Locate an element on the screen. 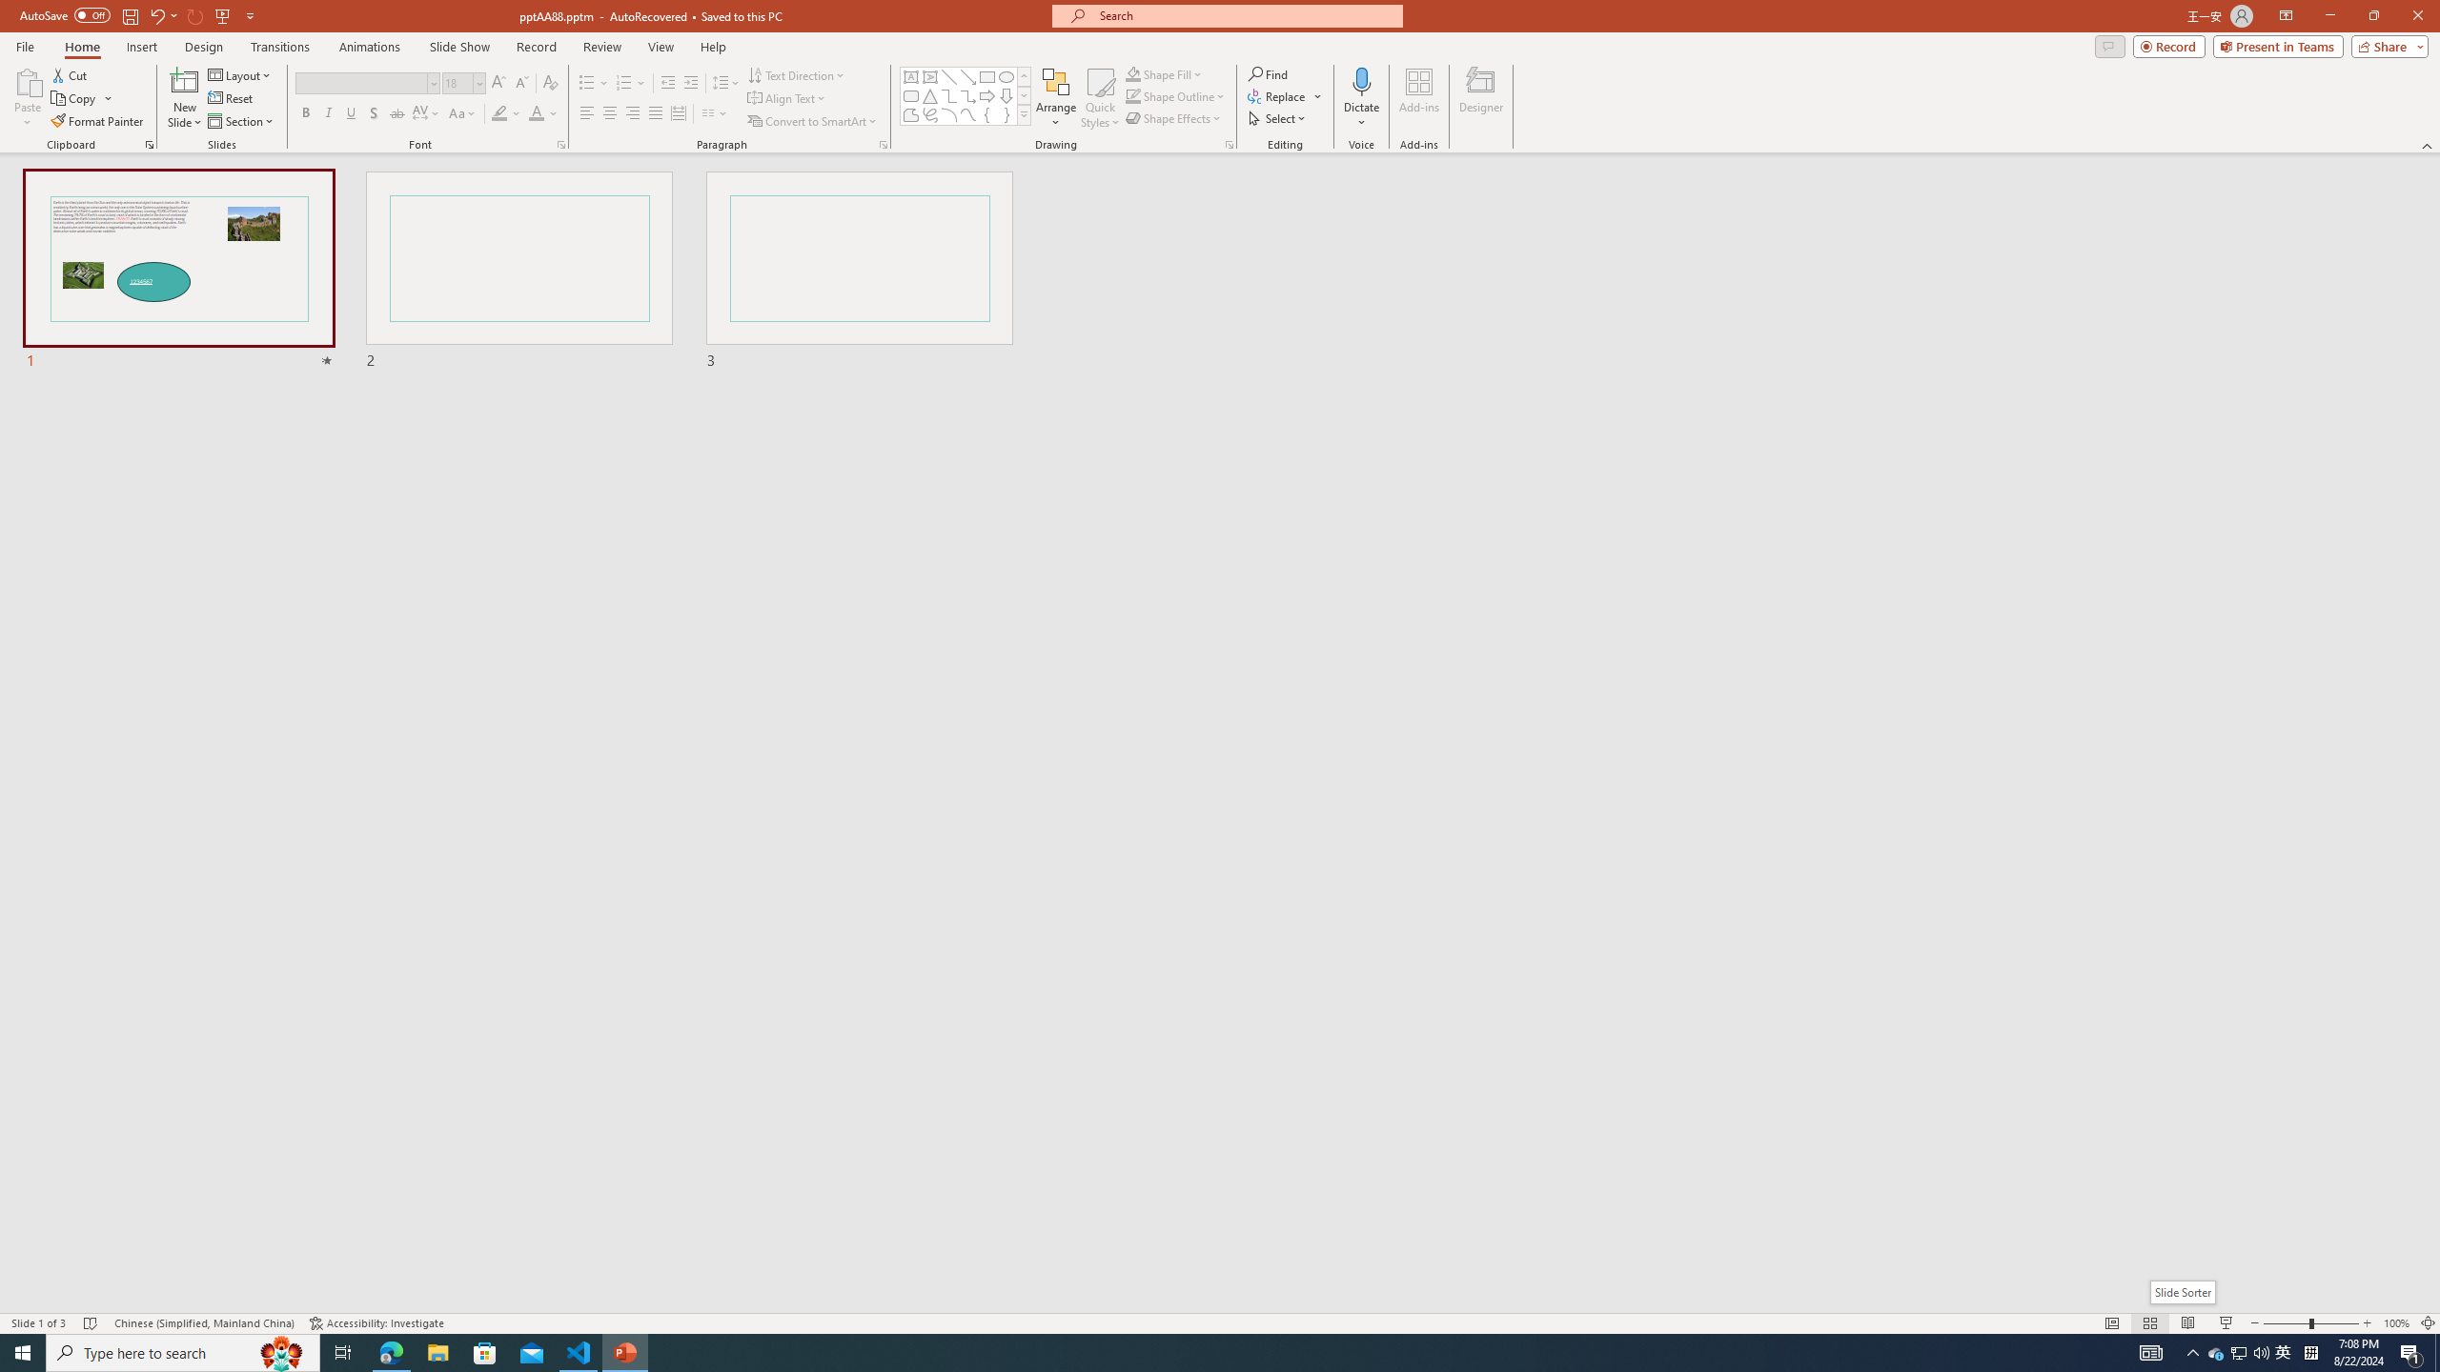 Image resolution: width=2440 pixels, height=1372 pixels. Align Text is located at coordinates (787, 99).